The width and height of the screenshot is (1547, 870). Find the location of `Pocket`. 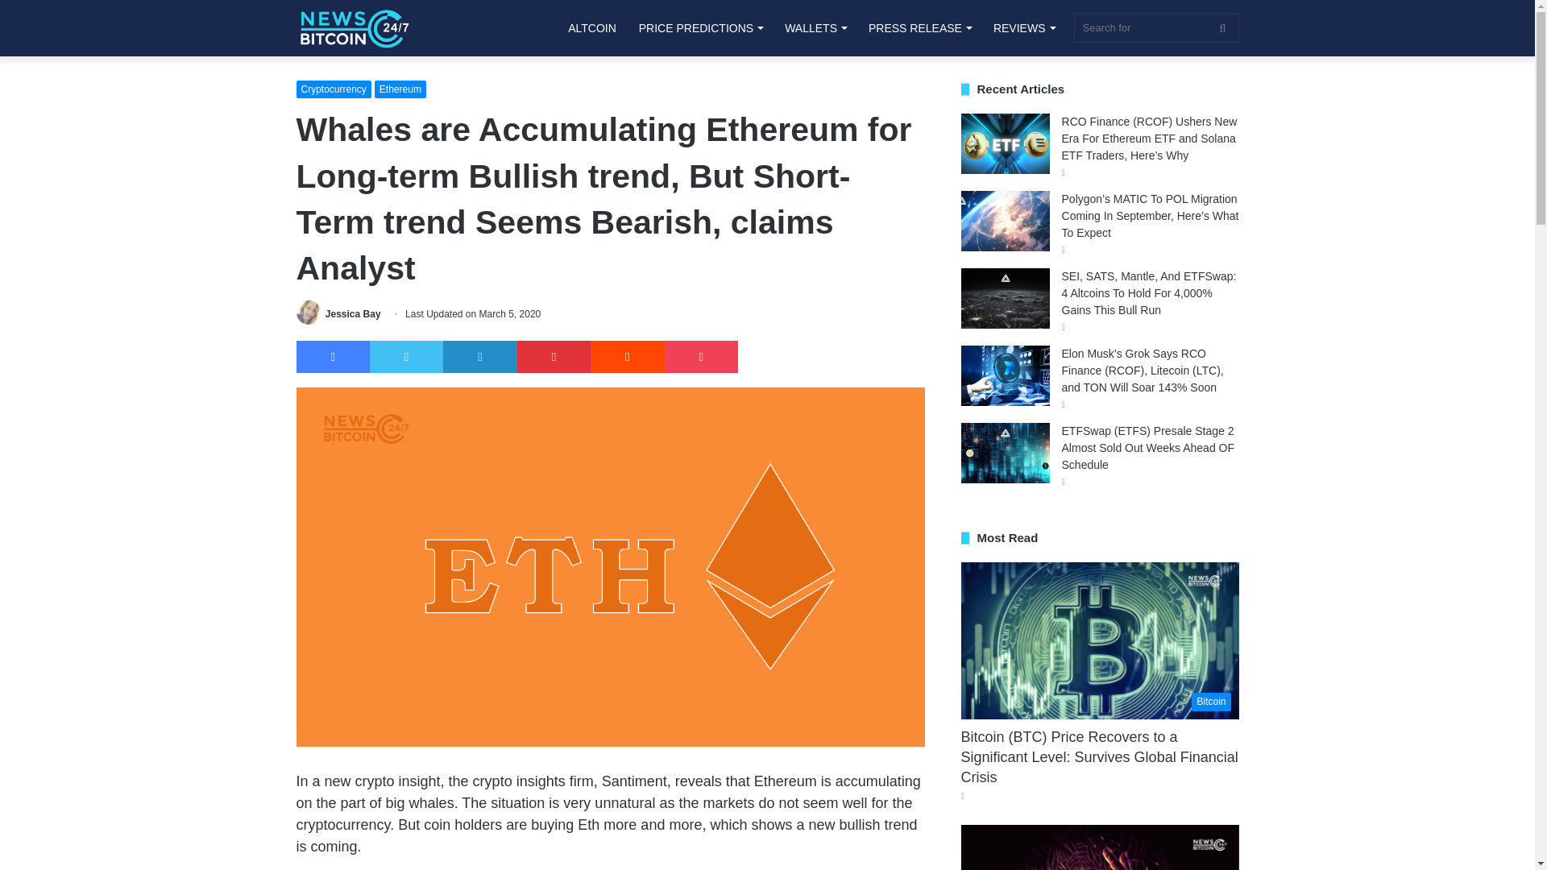

Pocket is located at coordinates (701, 357).